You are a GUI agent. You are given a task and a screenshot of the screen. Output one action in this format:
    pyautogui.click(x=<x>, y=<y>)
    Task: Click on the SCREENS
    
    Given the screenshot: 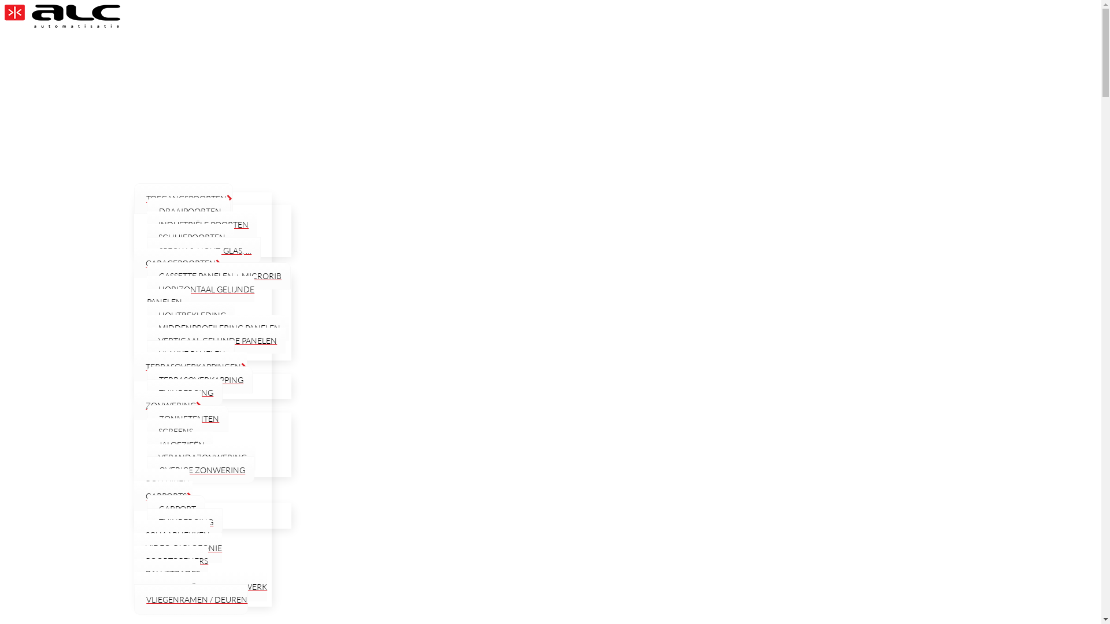 What is the action you would take?
    pyautogui.click(x=175, y=431)
    